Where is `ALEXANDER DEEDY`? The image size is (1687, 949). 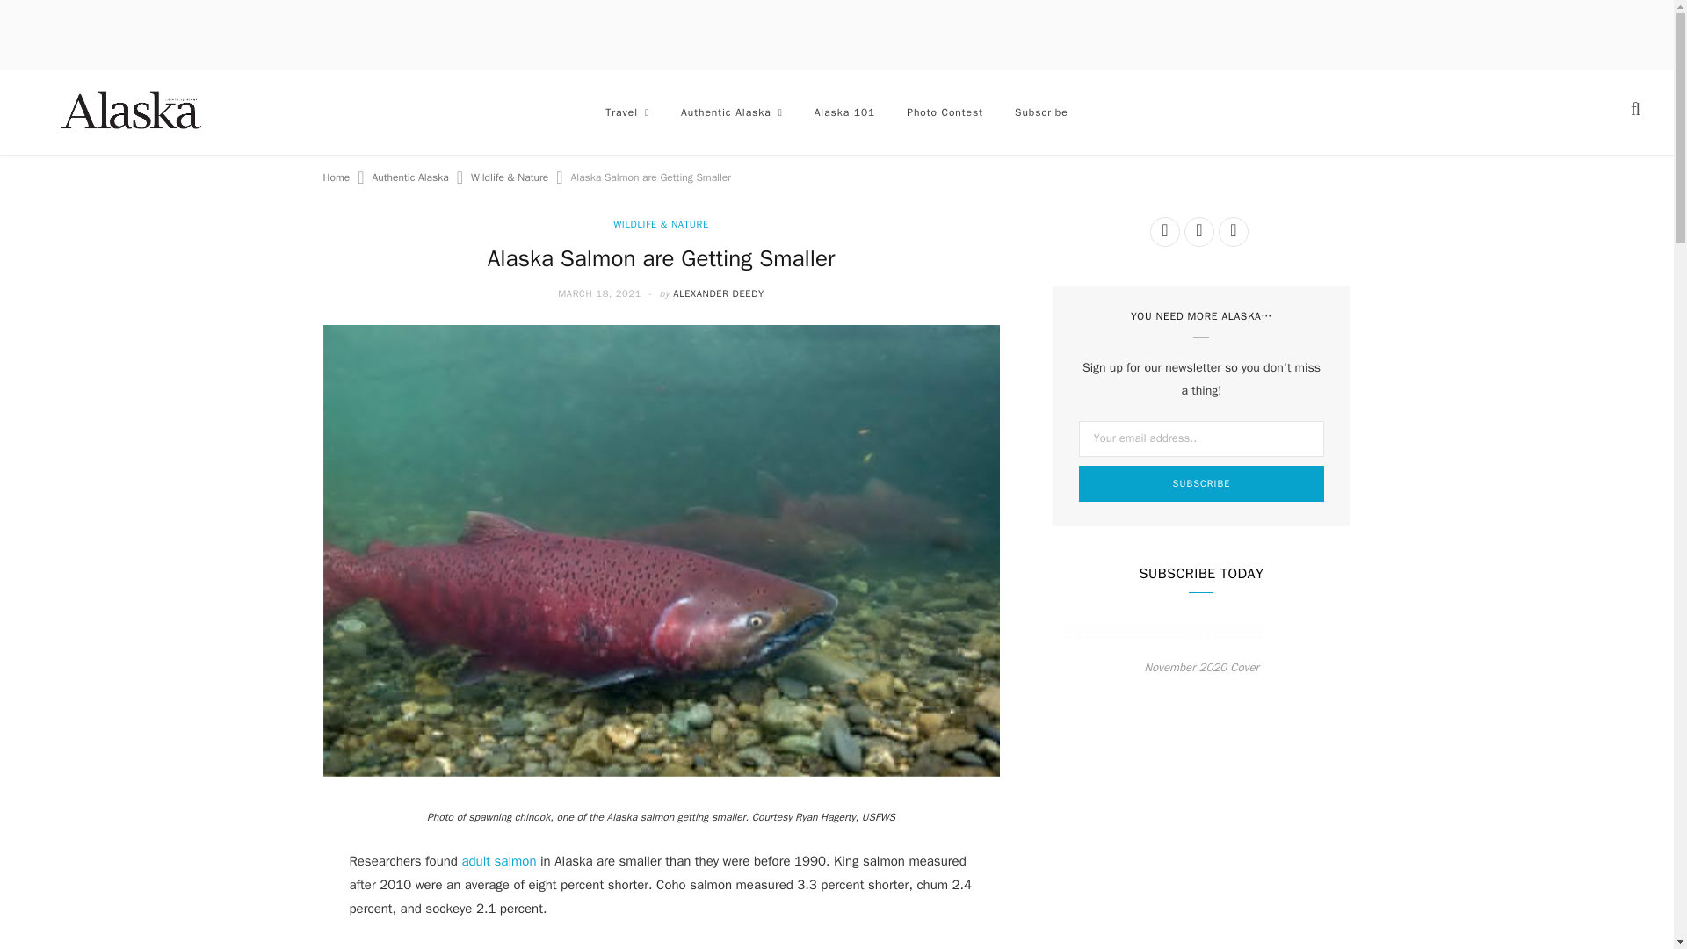
ALEXANDER DEEDY is located at coordinates (719, 293).